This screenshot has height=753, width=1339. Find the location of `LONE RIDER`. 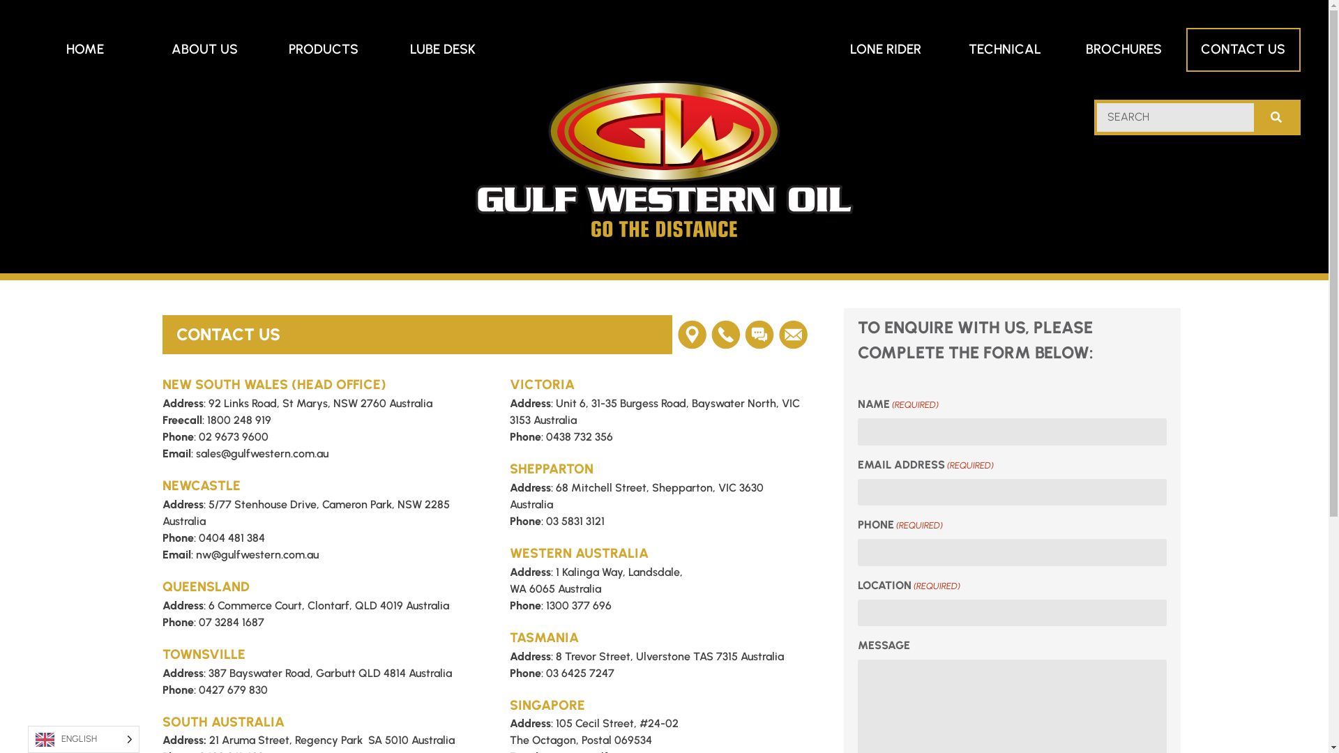

LONE RIDER is located at coordinates (885, 50).